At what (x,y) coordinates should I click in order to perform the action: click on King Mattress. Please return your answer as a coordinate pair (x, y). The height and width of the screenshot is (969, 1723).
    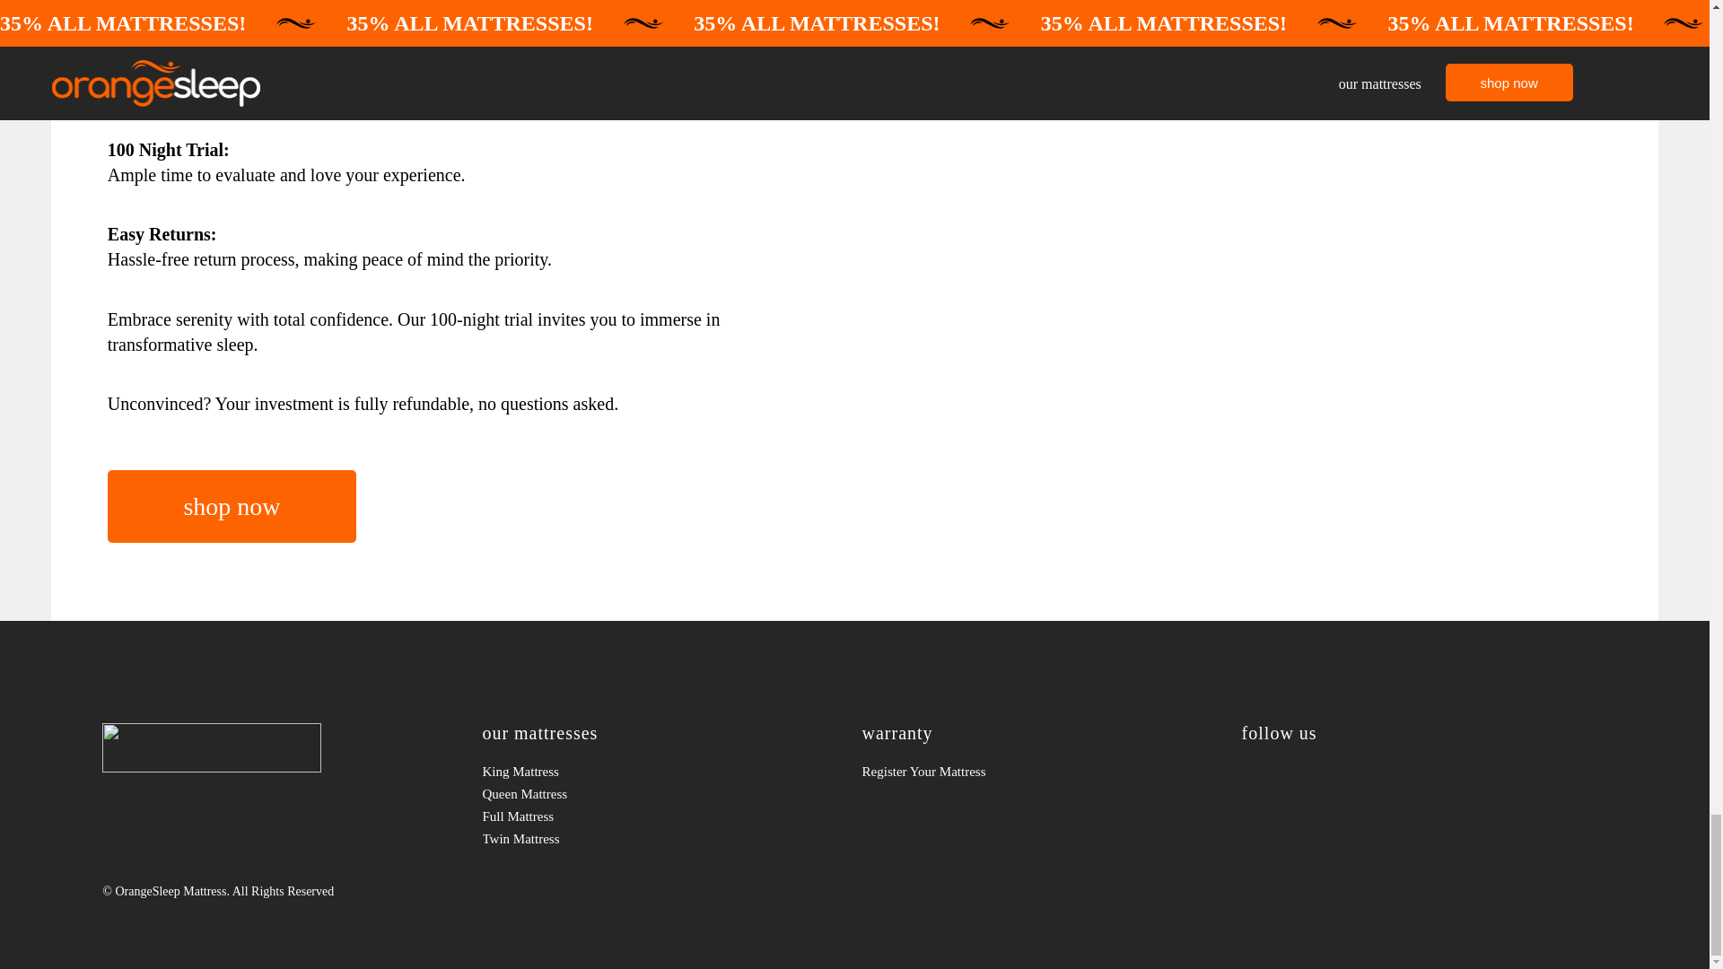
    Looking at the image, I should click on (664, 772).